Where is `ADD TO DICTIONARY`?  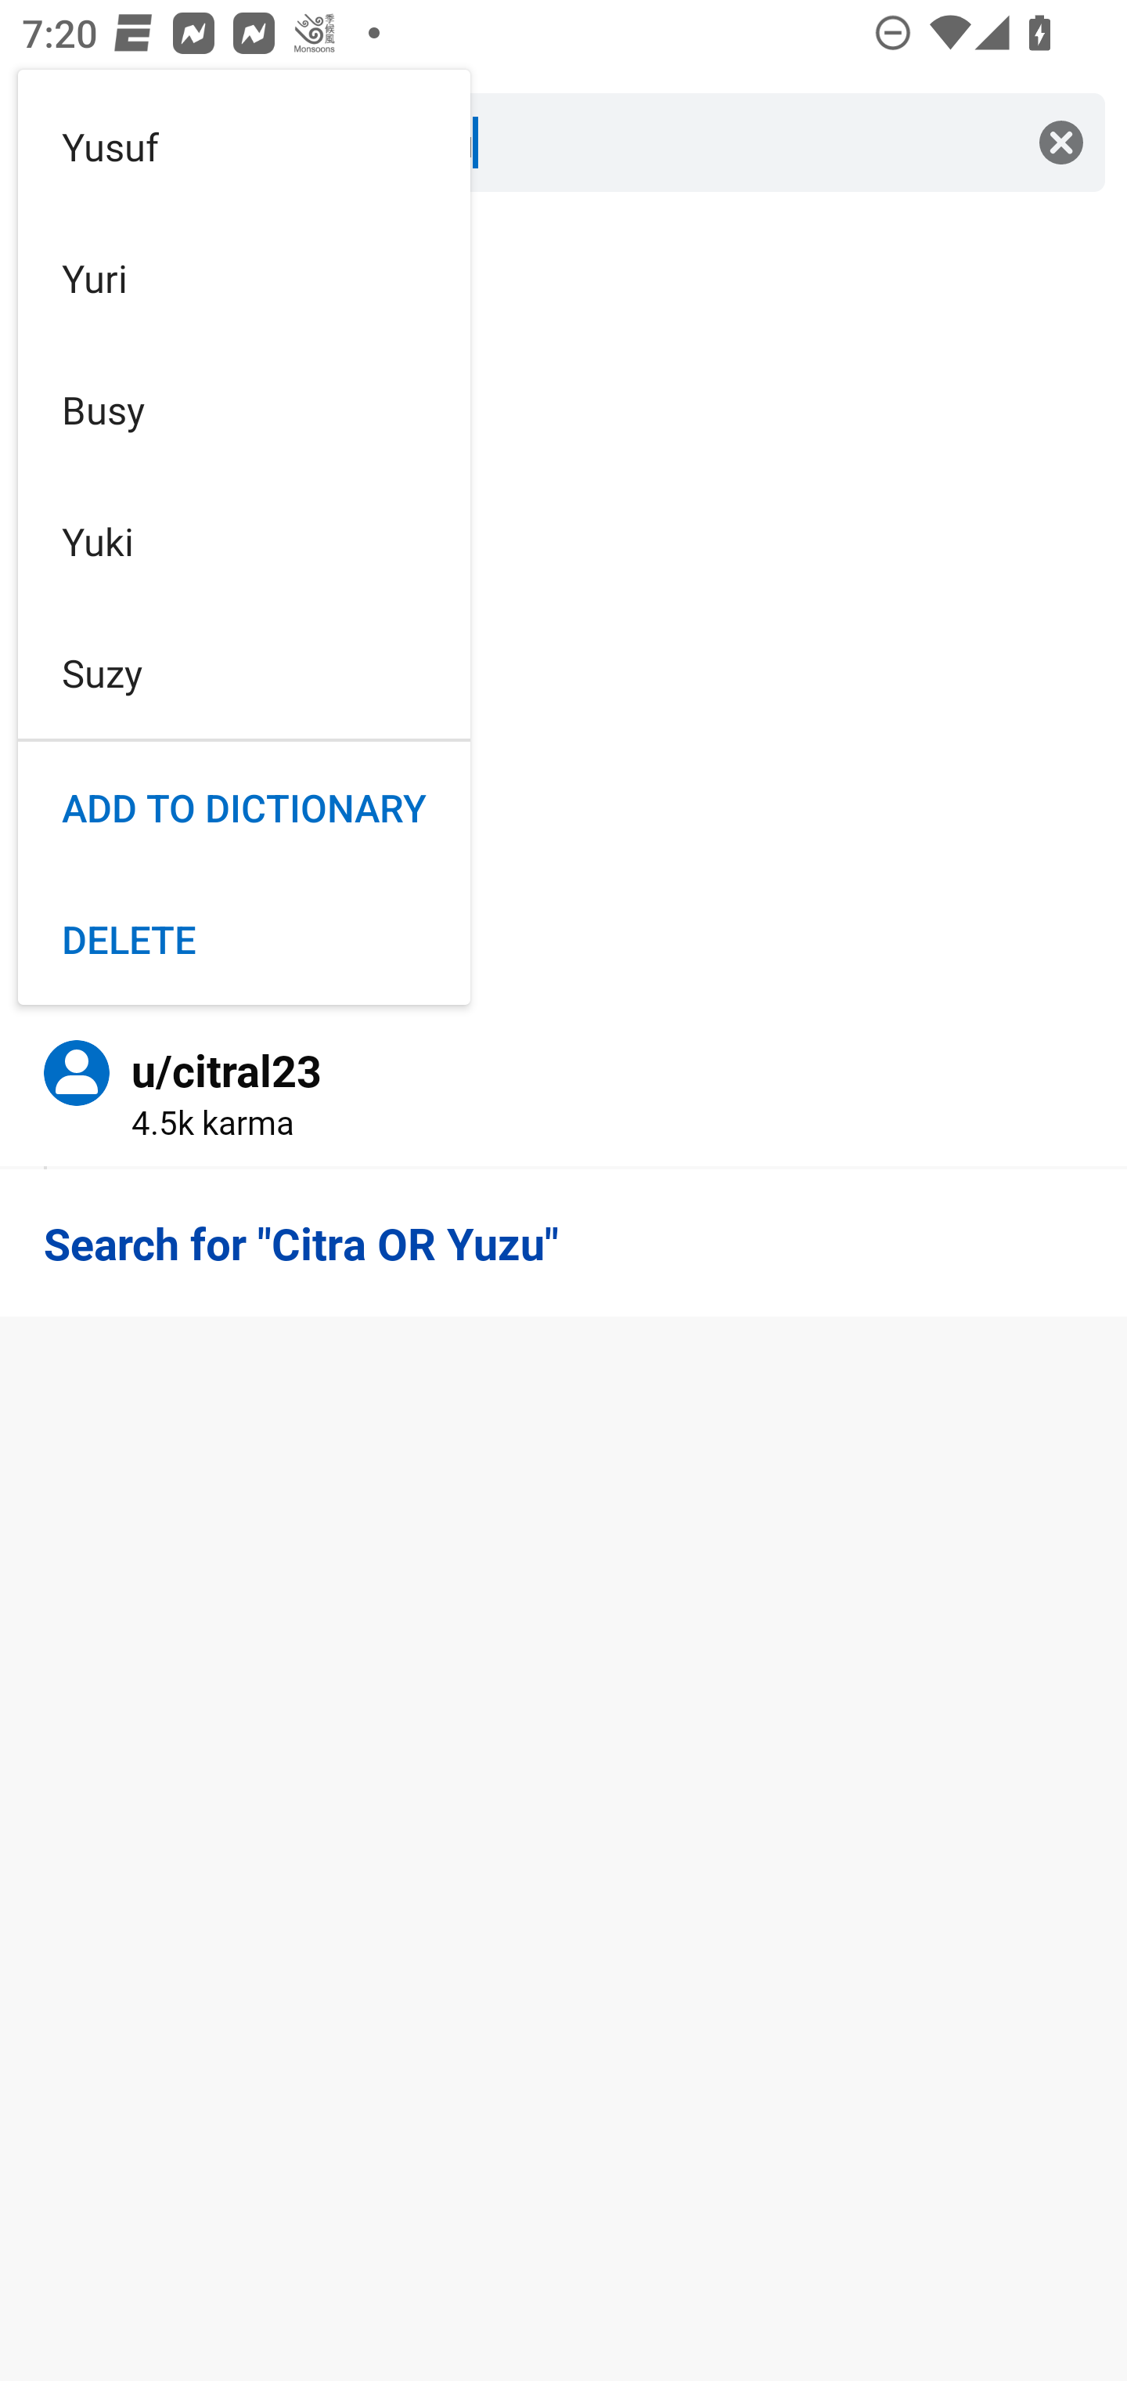 ADD TO DICTIONARY is located at coordinates (244, 808).